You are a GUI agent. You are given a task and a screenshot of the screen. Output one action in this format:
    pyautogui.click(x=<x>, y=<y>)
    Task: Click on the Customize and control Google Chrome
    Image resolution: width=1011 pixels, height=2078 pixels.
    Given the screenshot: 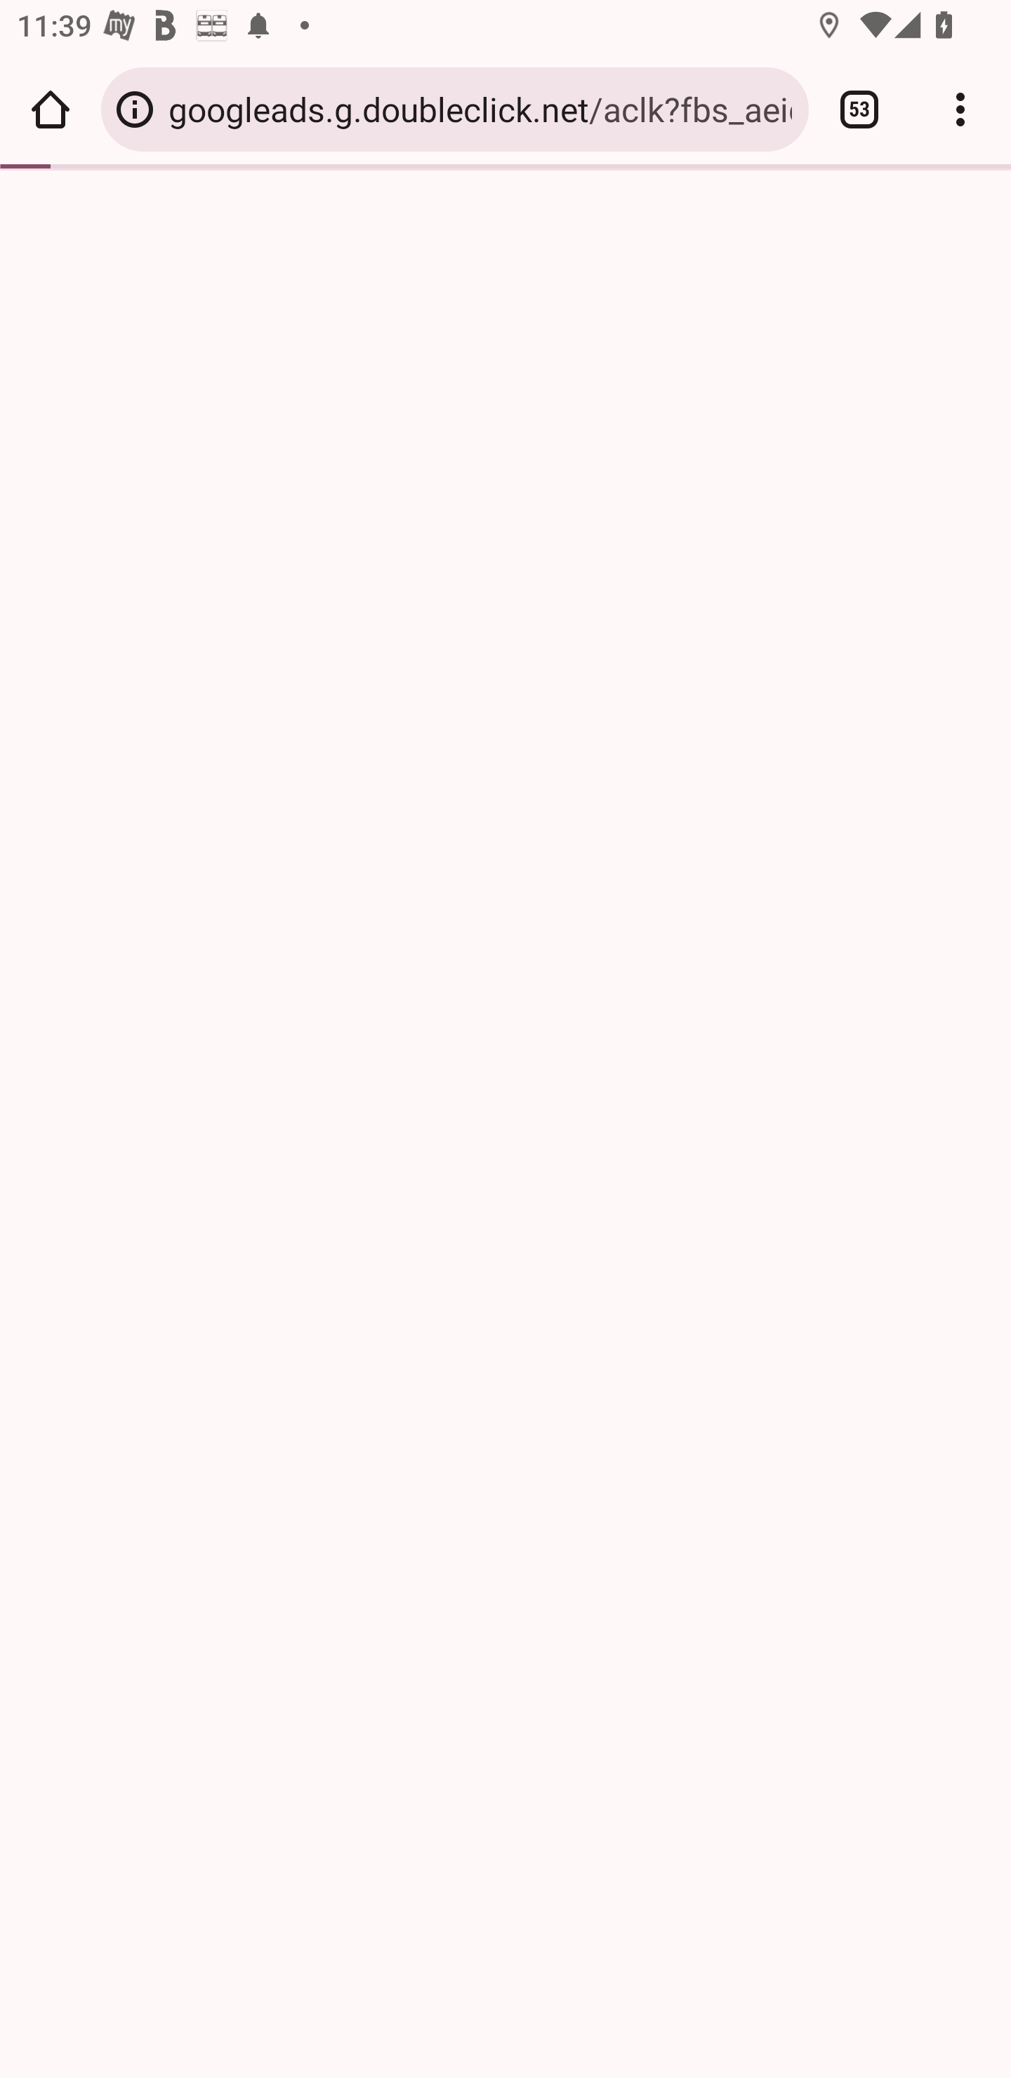 What is the action you would take?
    pyautogui.click(x=960, y=109)
    